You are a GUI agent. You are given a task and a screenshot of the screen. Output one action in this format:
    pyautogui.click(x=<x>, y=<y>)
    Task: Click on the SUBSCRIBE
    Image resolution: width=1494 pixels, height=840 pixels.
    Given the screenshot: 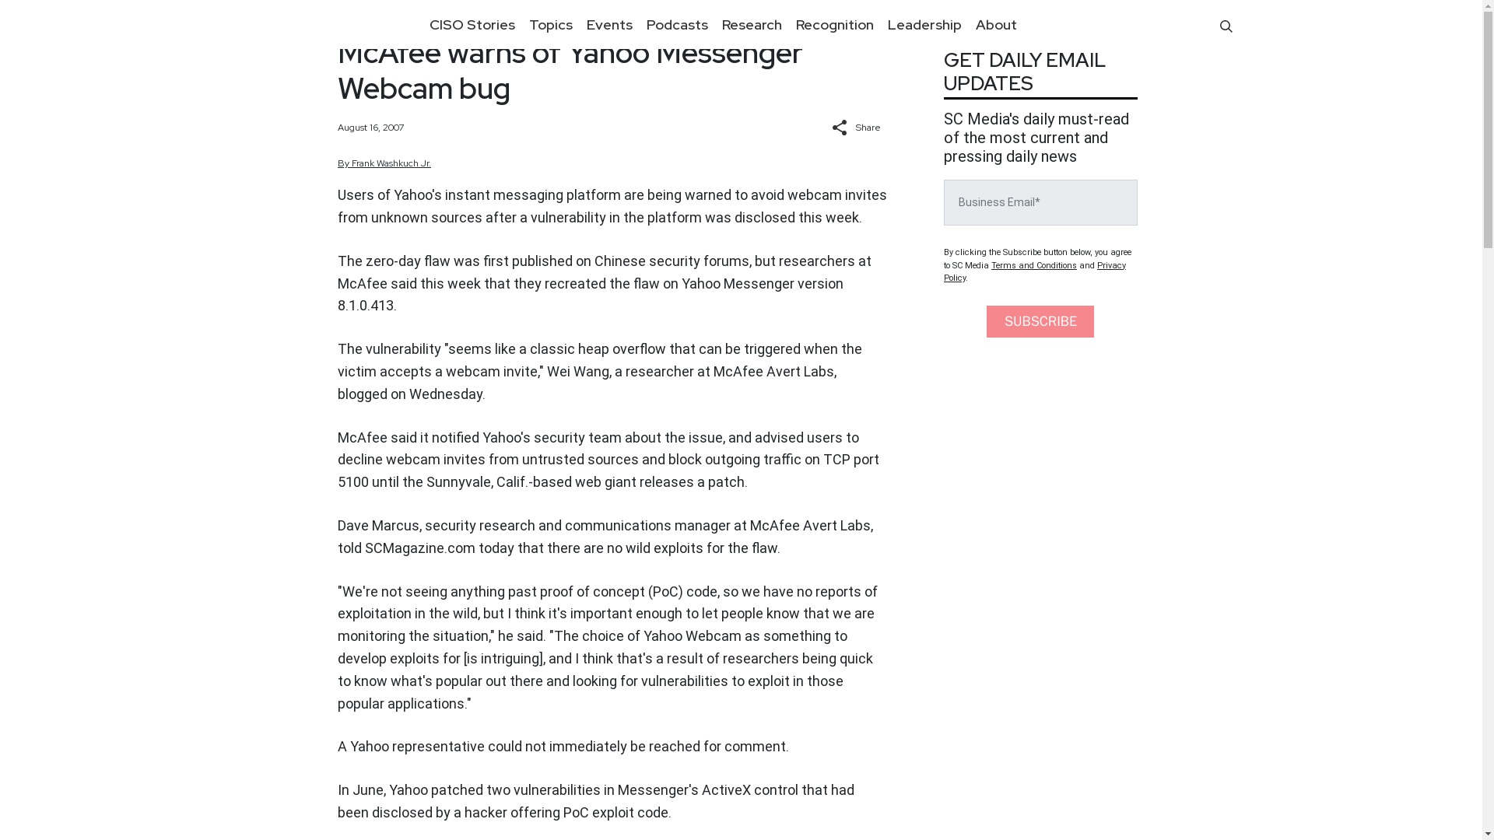 What is the action you would take?
    pyautogui.click(x=1040, y=322)
    